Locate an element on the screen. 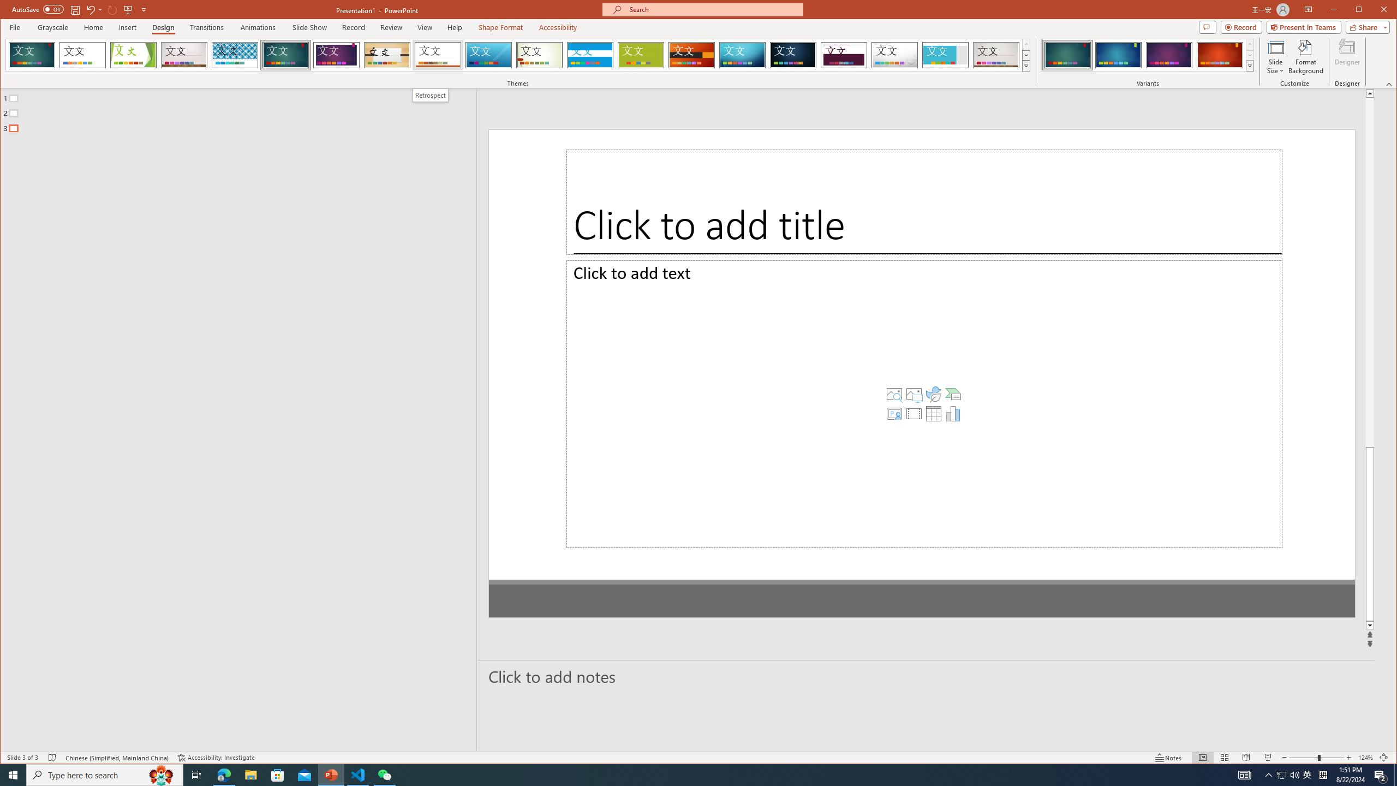 The image size is (1397, 786). Gallery is located at coordinates (996, 55).